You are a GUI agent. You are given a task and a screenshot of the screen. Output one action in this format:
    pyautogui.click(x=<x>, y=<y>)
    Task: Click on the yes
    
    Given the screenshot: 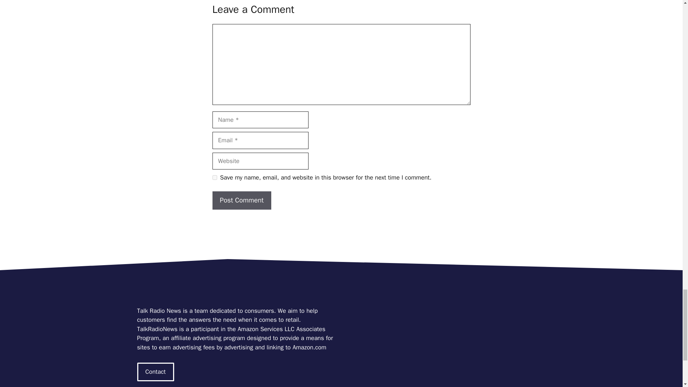 What is the action you would take?
    pyautogui.click(x=214, y=178)
    